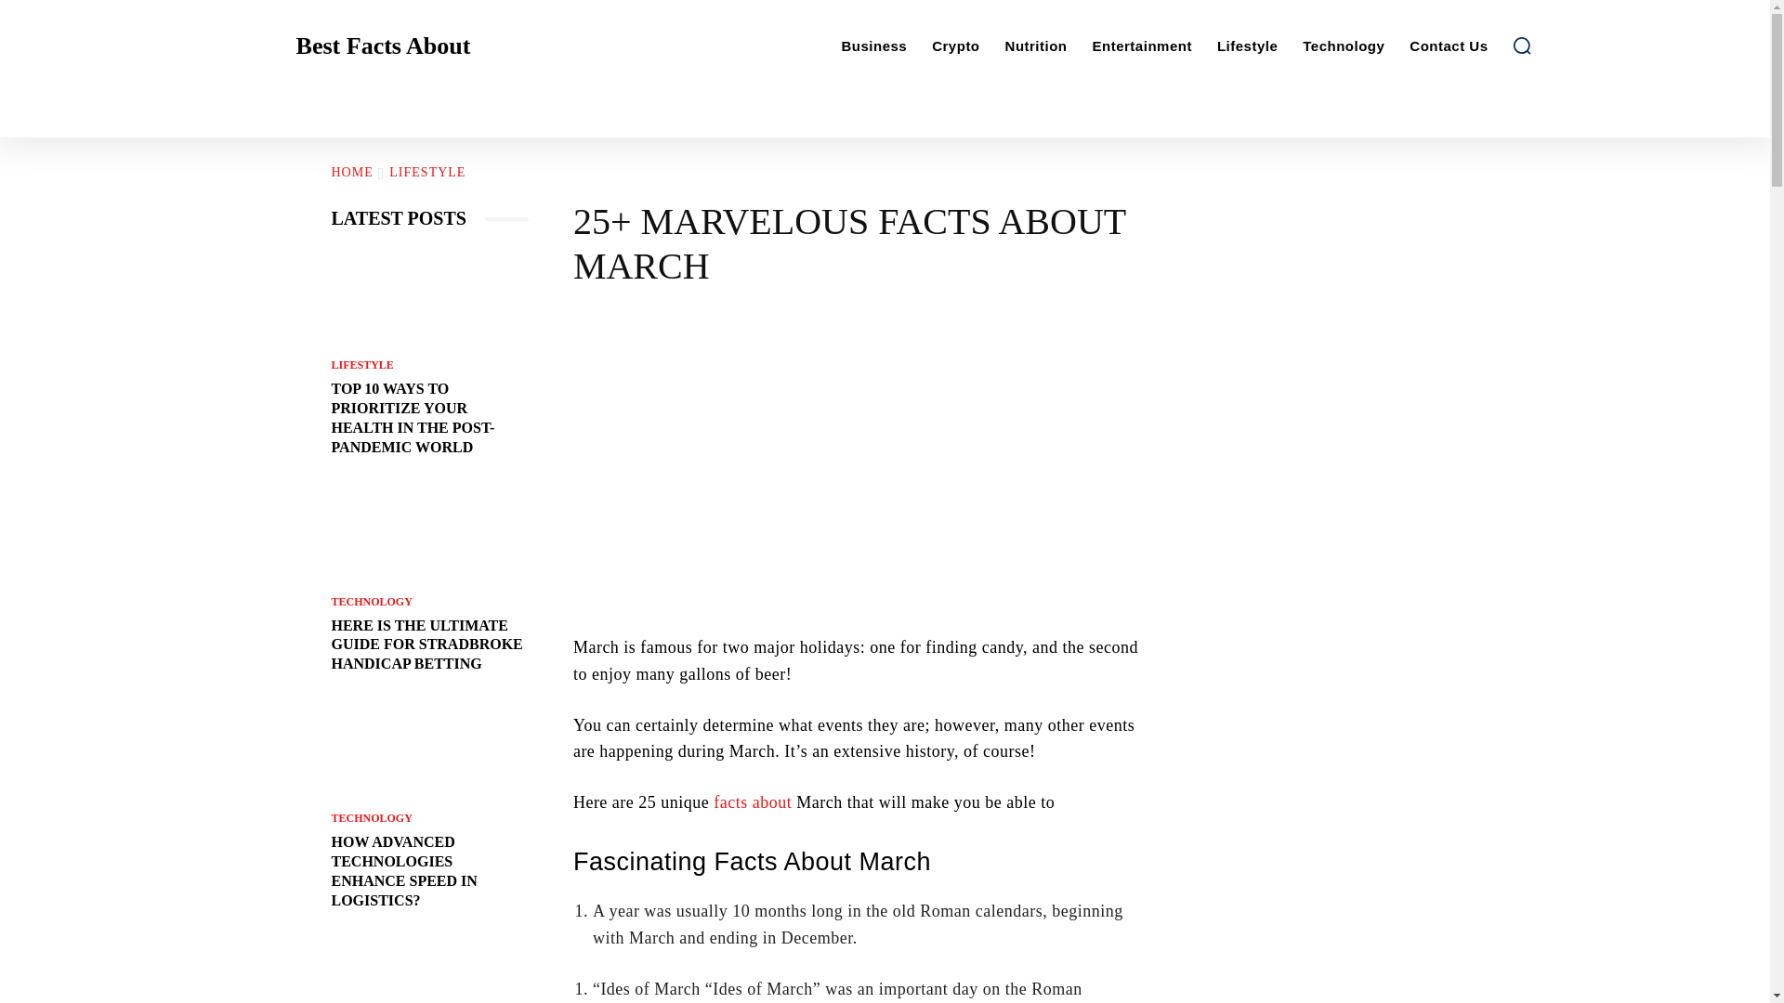 This screenshot has height=1003, width=1784. I want to click on View all posts in Lifestyle, so click(427, 173).